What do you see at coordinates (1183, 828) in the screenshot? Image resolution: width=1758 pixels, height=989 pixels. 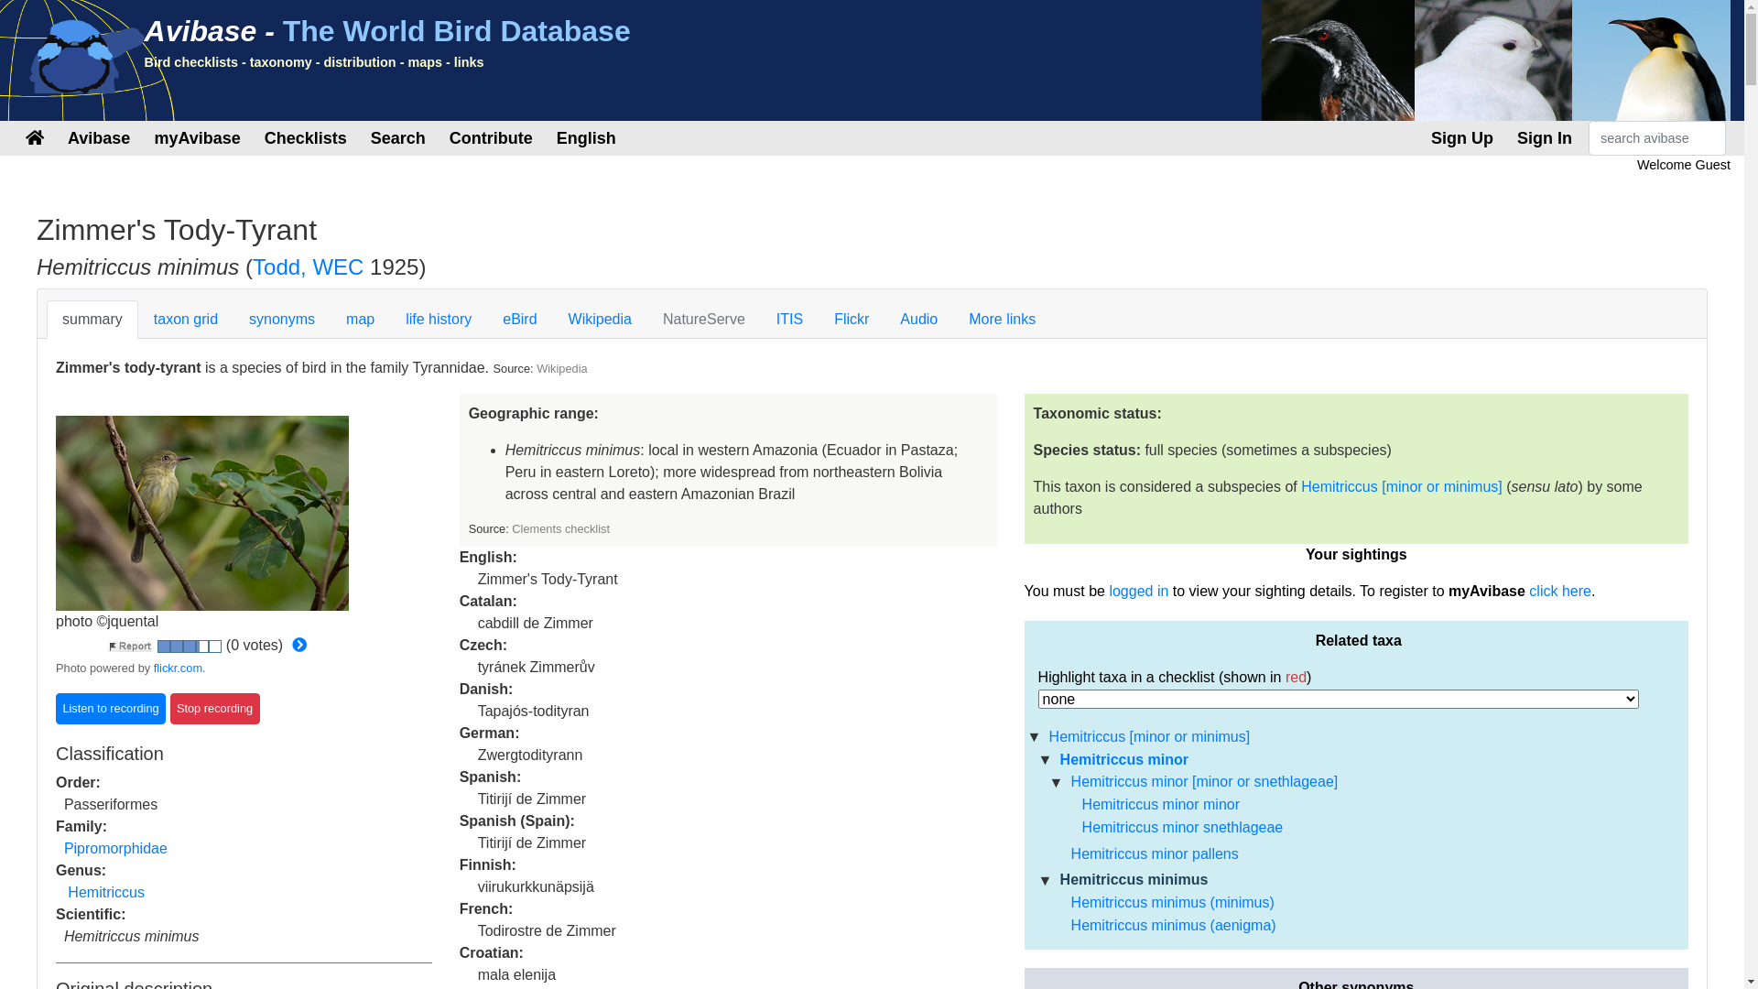 I see `Hemitriccus minor snethlageae` at bounding box center [1183, 828].